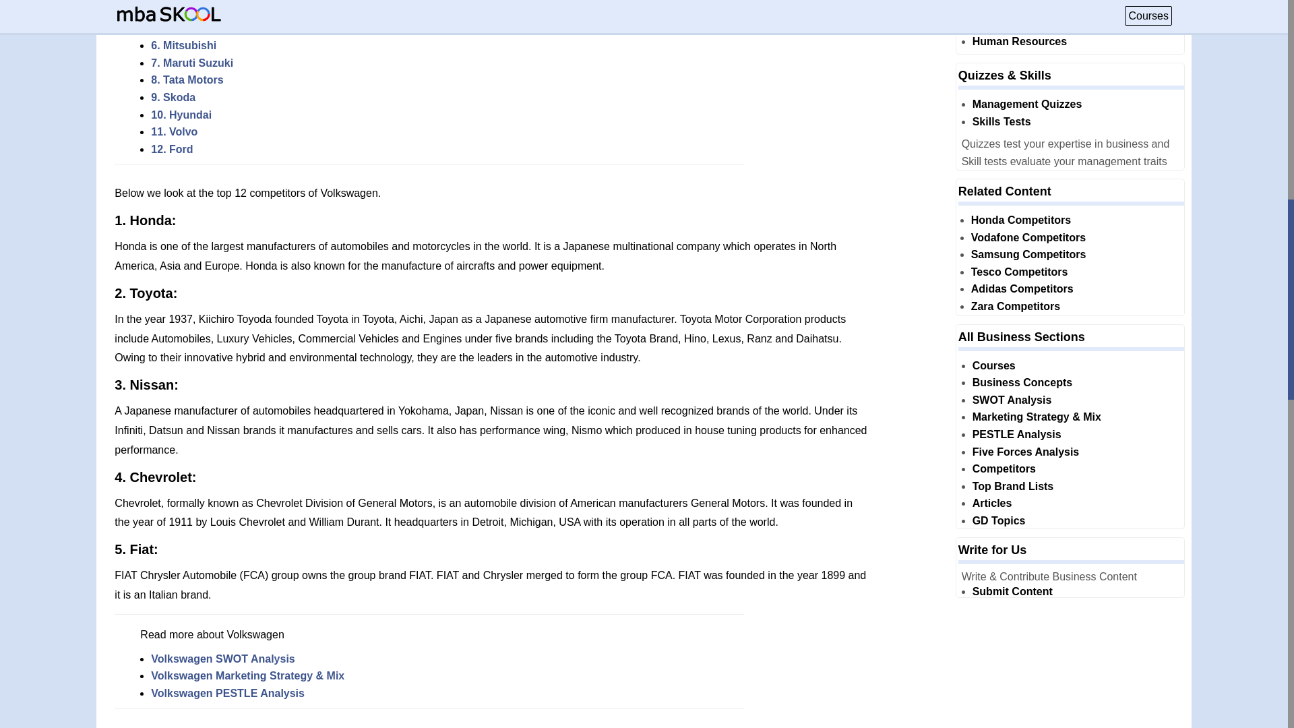 The width and height of the screenshot is (1294, 728). Describe the element at coordinates (181, 115) in the screenshot. I see `10. Hyundai` at that location.